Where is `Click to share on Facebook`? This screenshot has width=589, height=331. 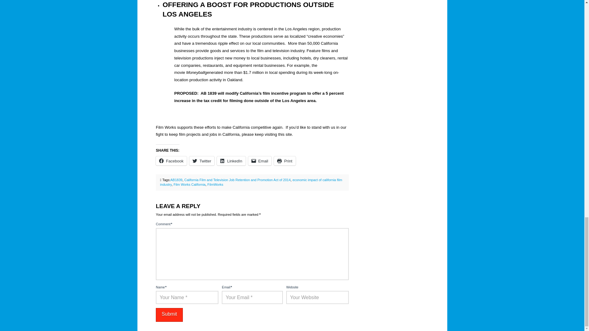
Click to share on Facebook is located at coordinates (171, 161).